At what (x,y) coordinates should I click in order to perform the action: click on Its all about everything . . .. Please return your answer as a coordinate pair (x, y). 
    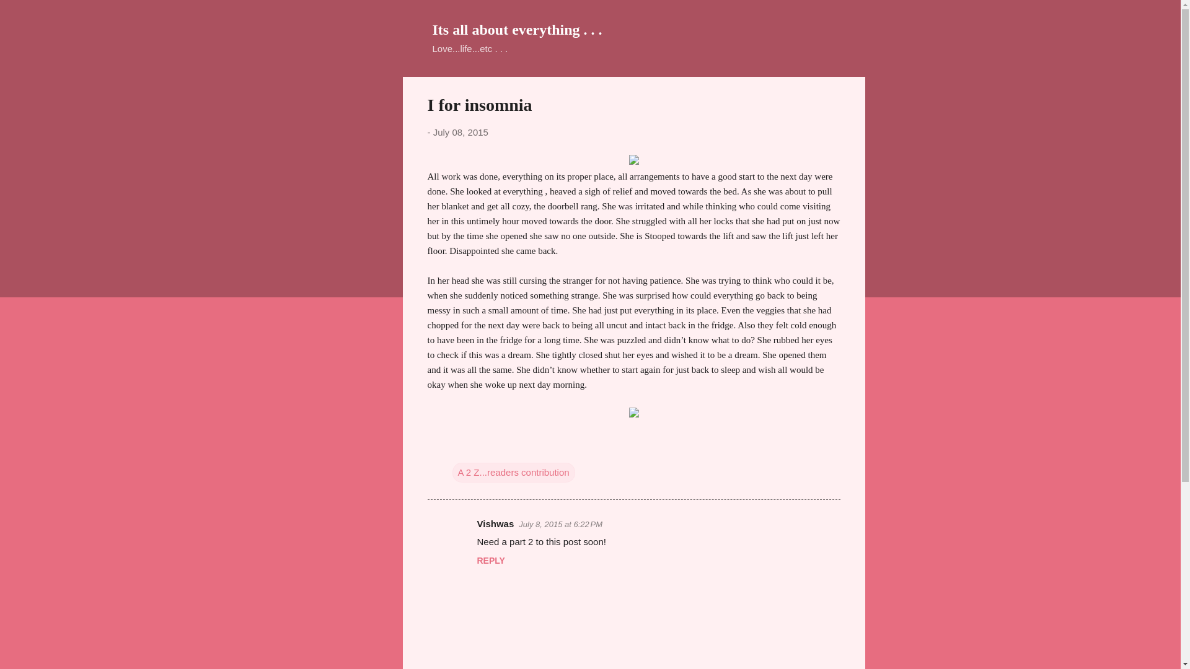
    Looking at the image, I should click on (517, 29).